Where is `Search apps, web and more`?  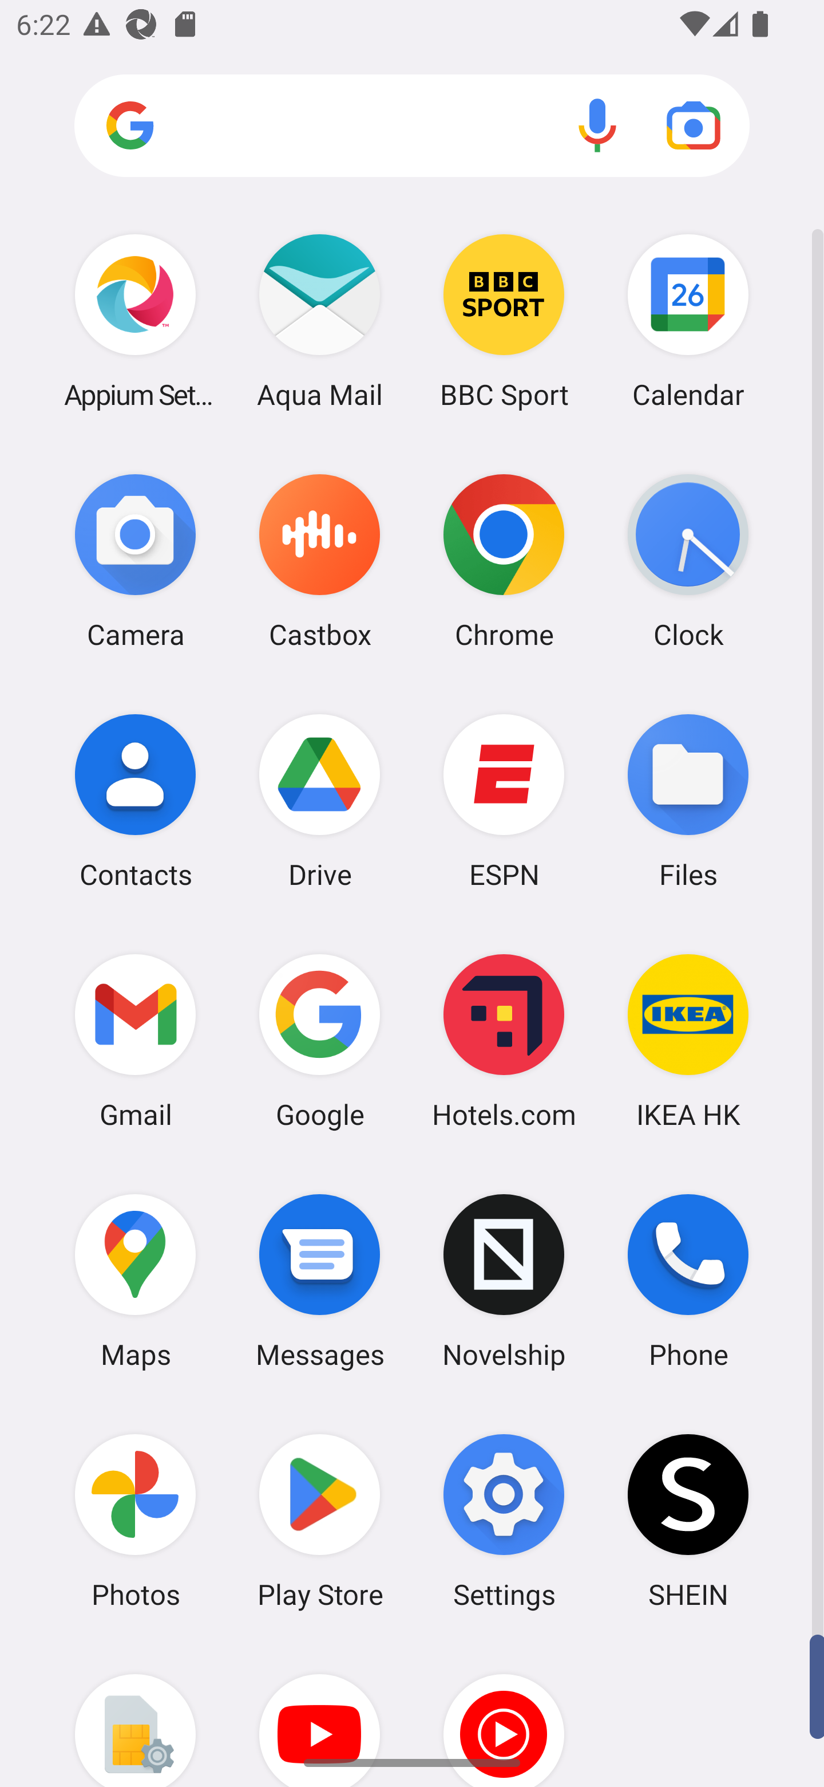
Search apps, web and more is located at coordinates (412, 126).